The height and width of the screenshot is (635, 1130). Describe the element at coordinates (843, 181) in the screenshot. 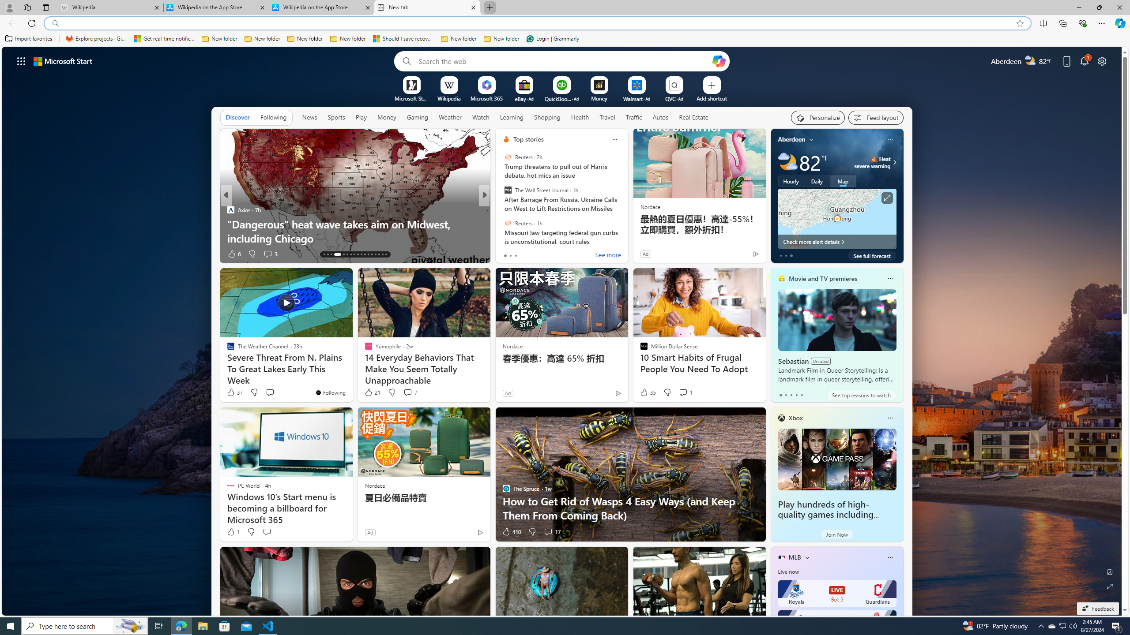

I see `Map` at that location.